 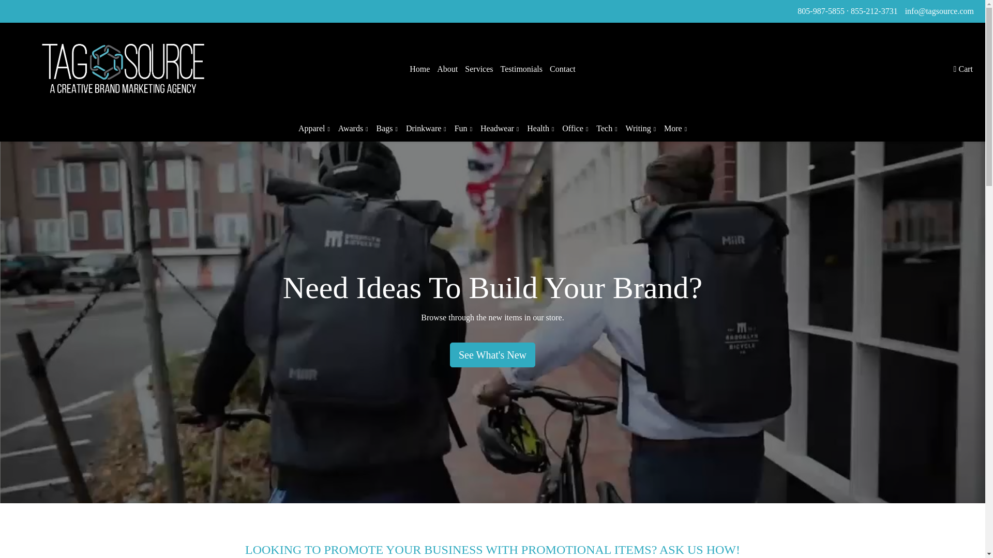 I want to click on Apparel, so click(x=313, y=129).